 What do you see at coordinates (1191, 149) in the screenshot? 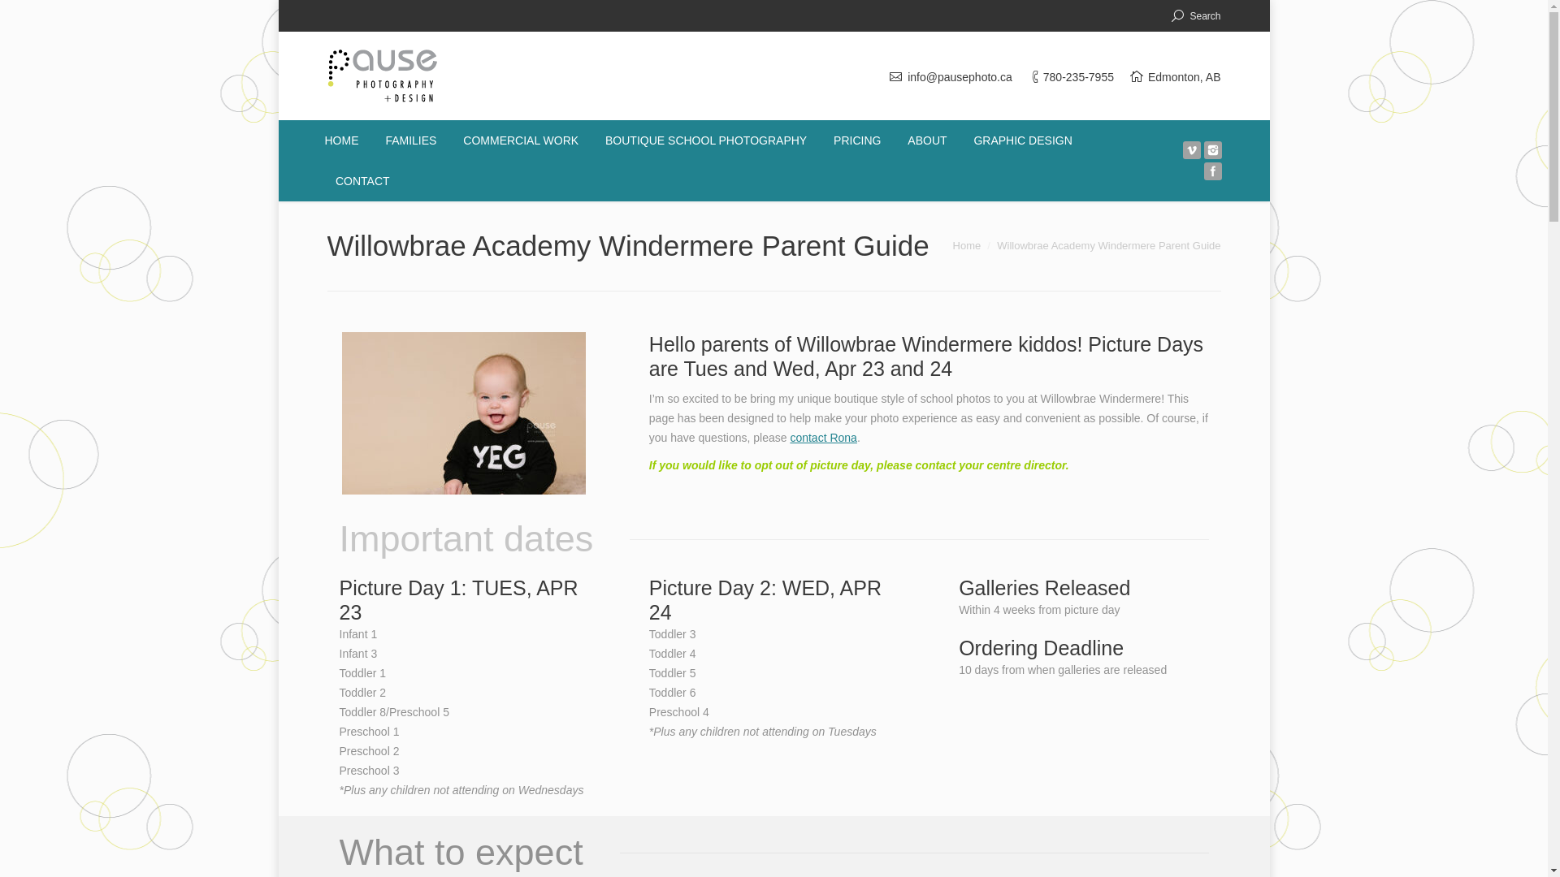
I see `Vimeo` at bounding box center [1191, 149].